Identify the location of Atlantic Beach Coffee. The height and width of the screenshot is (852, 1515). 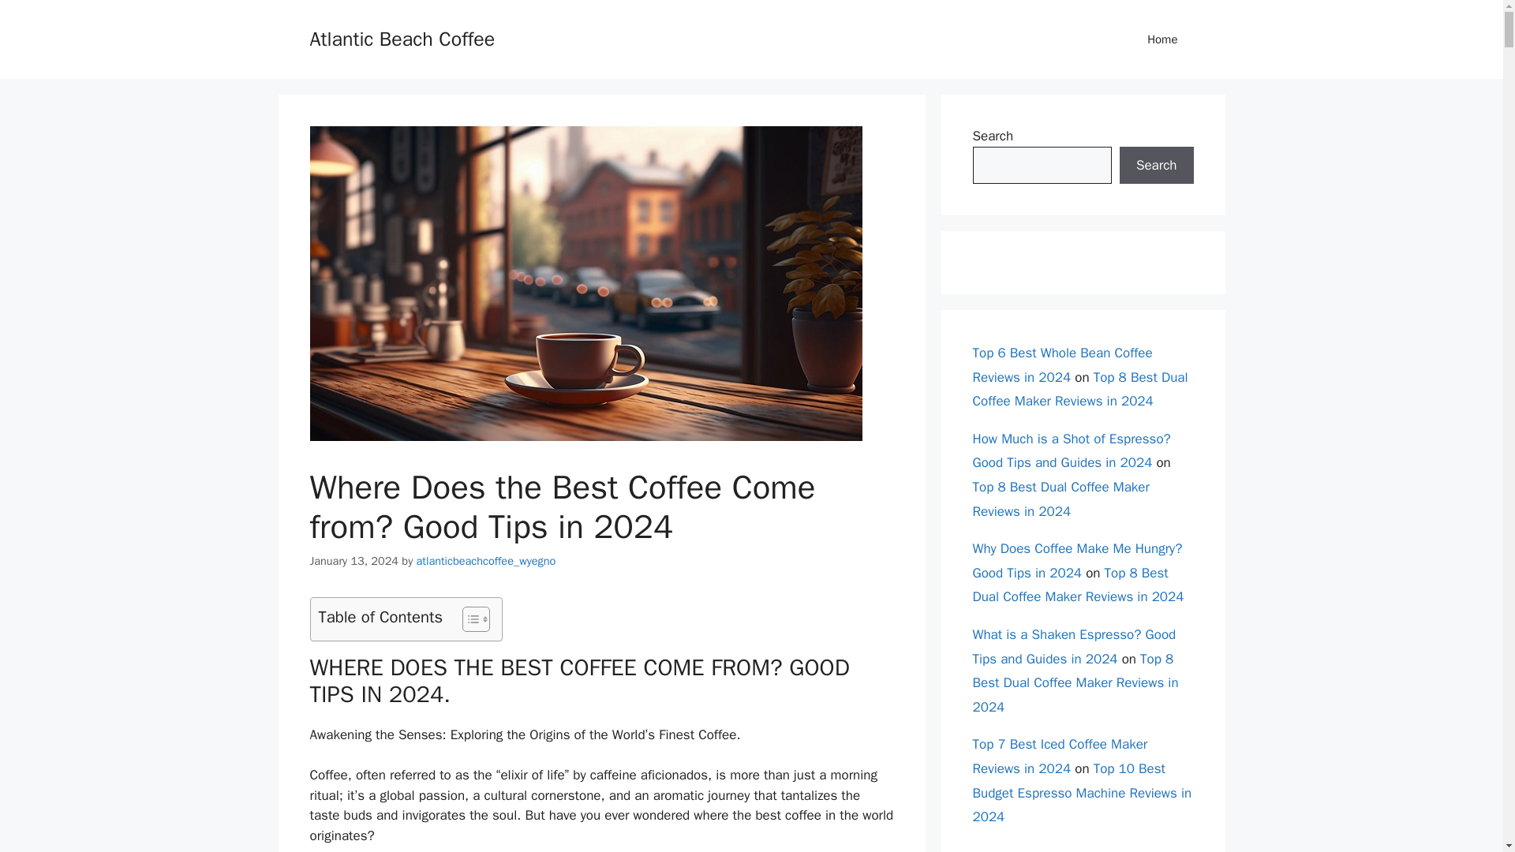
(402, 38).